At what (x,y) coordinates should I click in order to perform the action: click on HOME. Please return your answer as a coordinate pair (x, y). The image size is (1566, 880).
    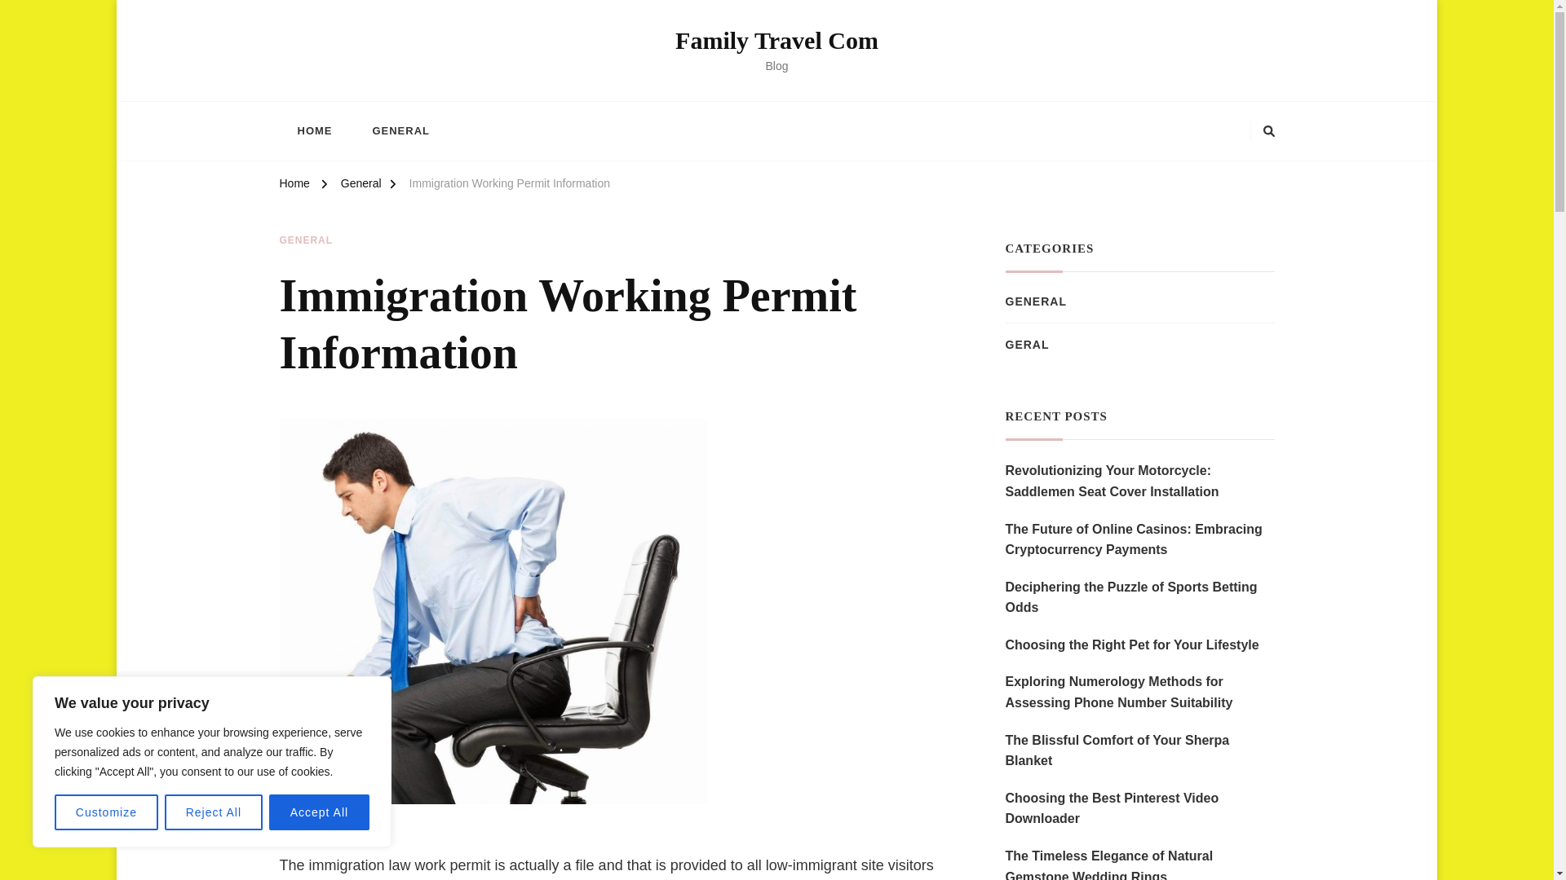
    Looking at the image, I should click on (313, 130).